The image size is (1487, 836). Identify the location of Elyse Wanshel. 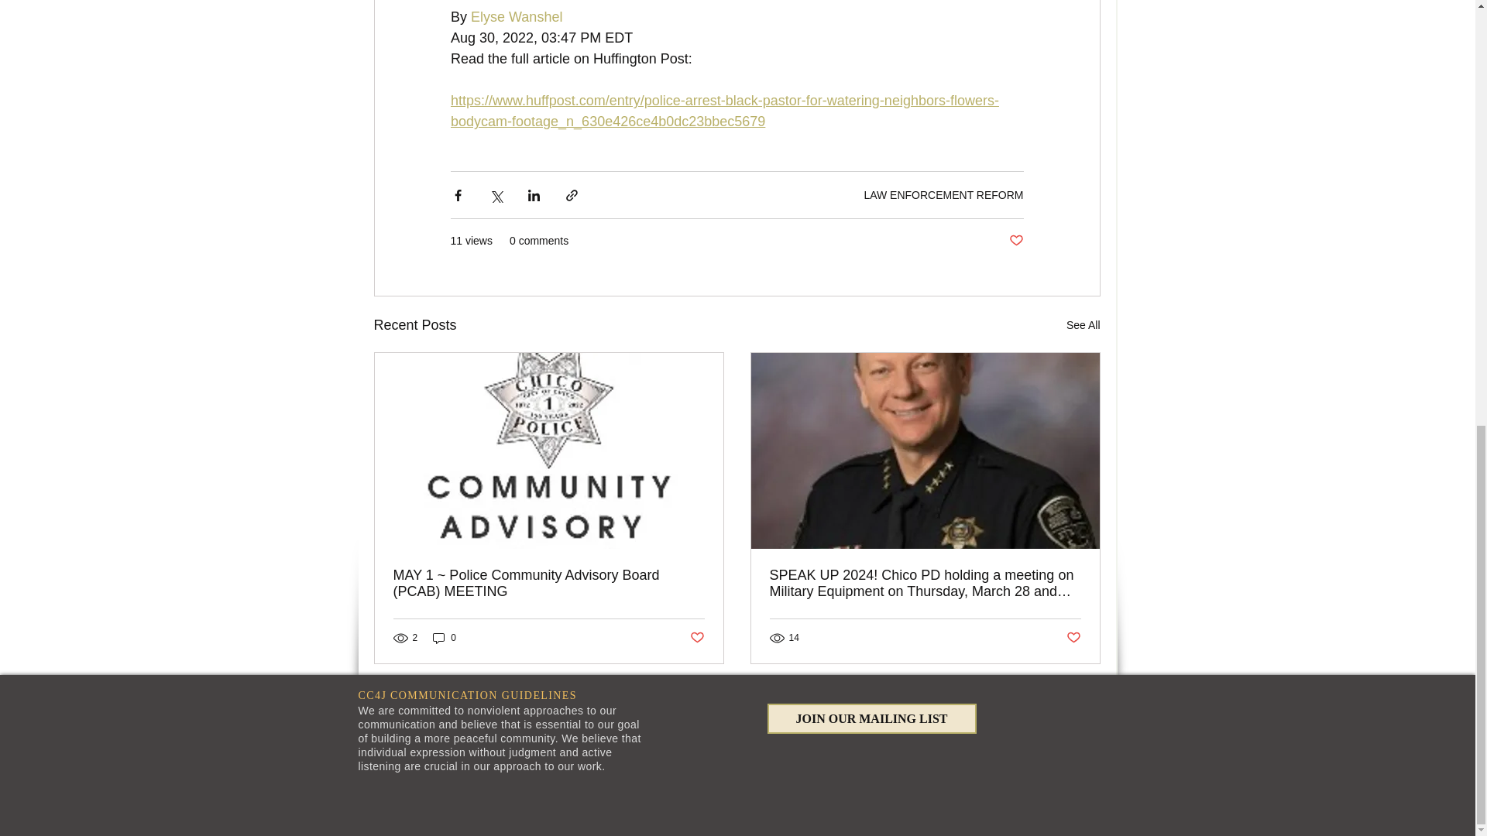
(516, 17).